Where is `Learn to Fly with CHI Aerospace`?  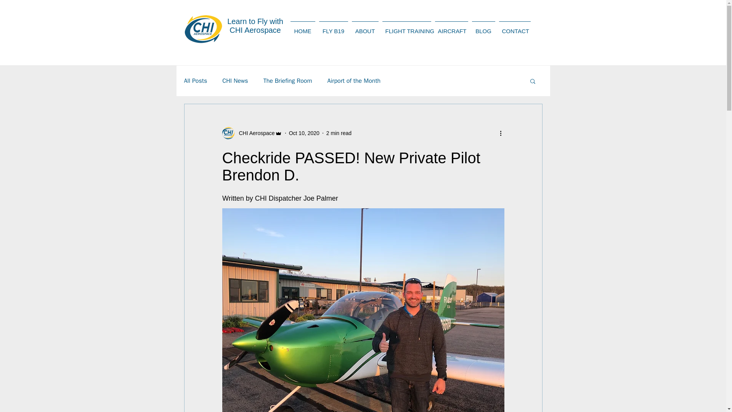 Learn to Fly with CHI Aerospace is located at coordinates (255, 26).